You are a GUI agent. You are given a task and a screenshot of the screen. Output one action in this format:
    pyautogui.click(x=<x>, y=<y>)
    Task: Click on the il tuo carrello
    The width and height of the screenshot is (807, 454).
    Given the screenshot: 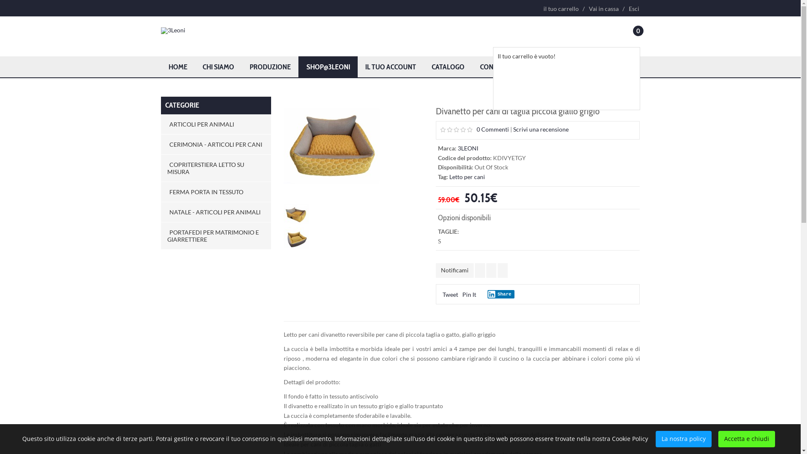 What is the action you would take?
    pyautogui.click(x=561, y=9)
    